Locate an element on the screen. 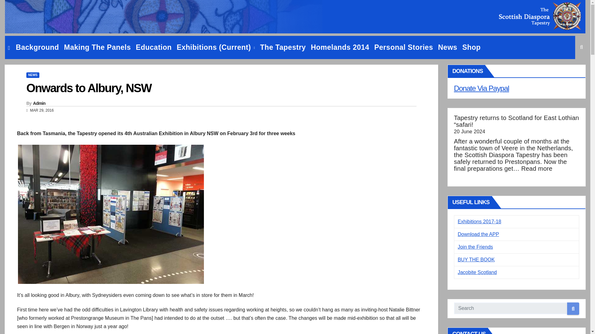  Personal Stories is located at coordinates (403, 47).